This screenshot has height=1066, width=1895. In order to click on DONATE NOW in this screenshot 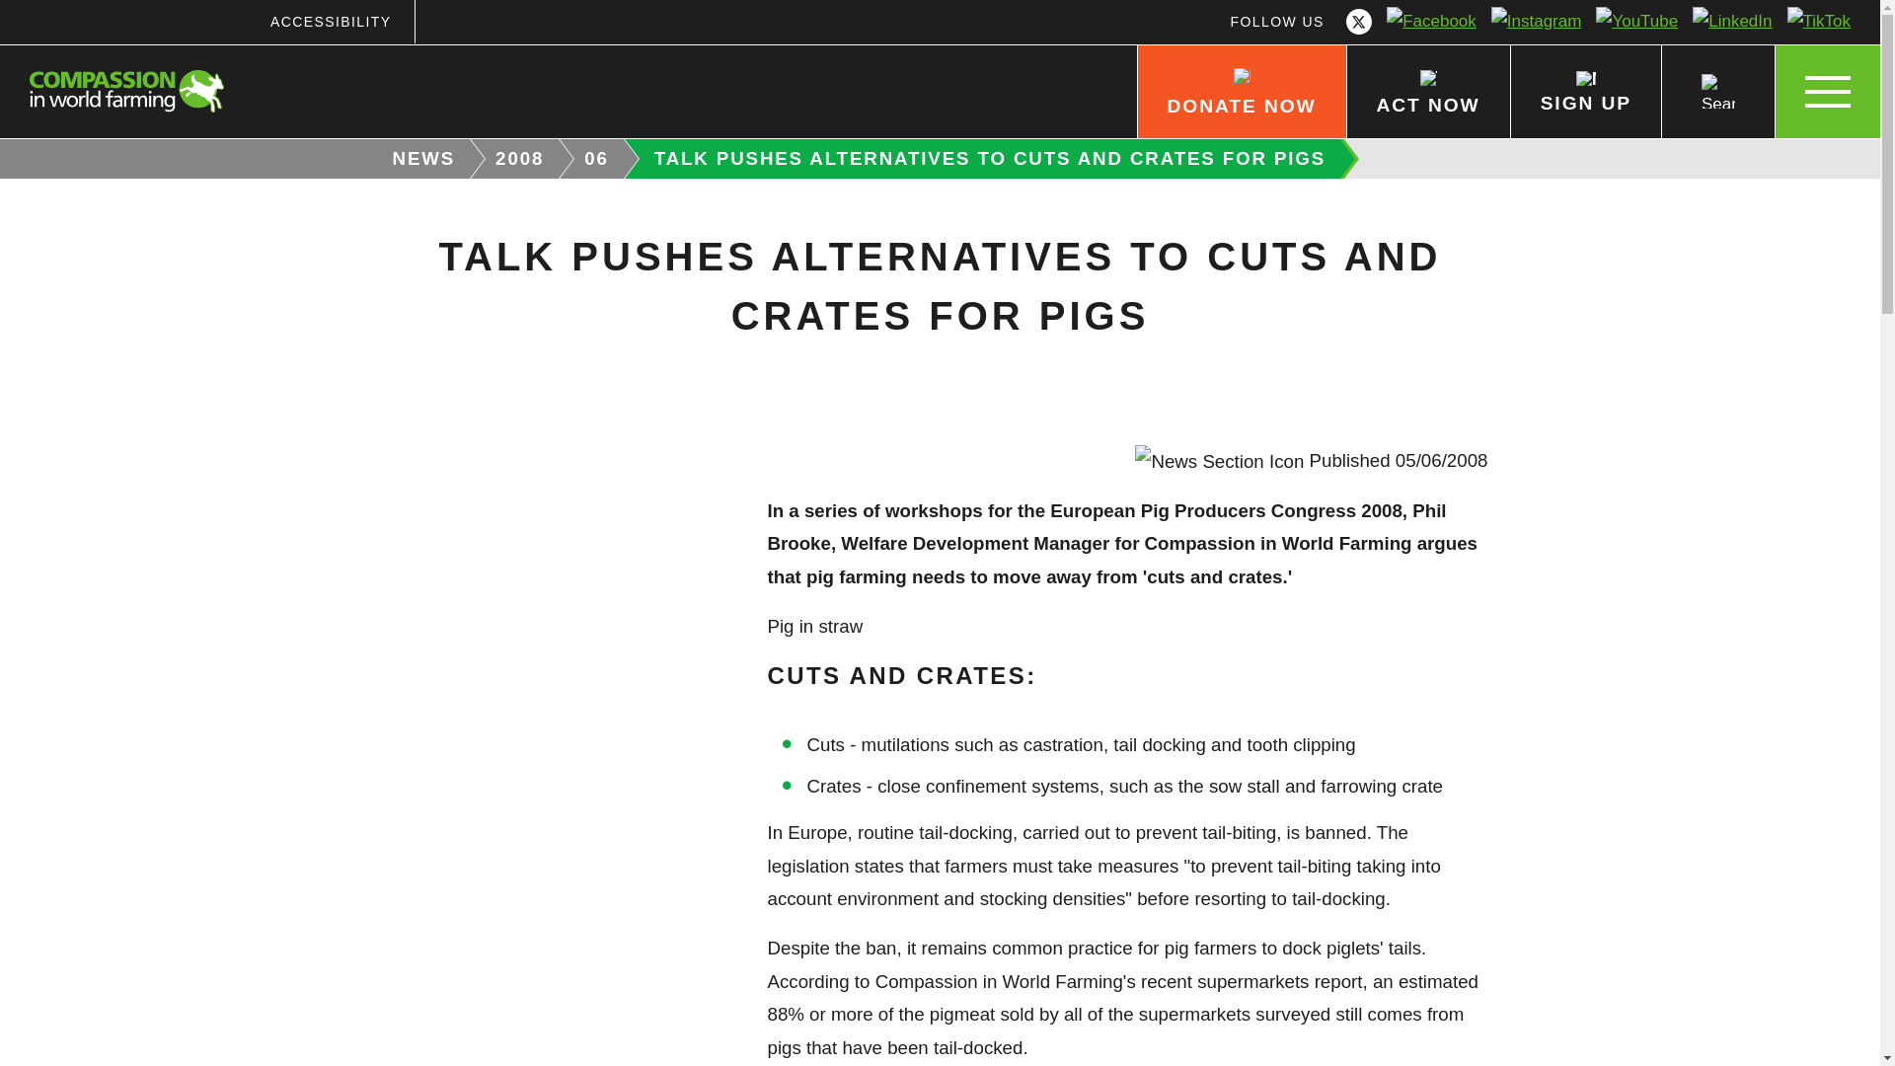, I will do `click(1242, 92)`.